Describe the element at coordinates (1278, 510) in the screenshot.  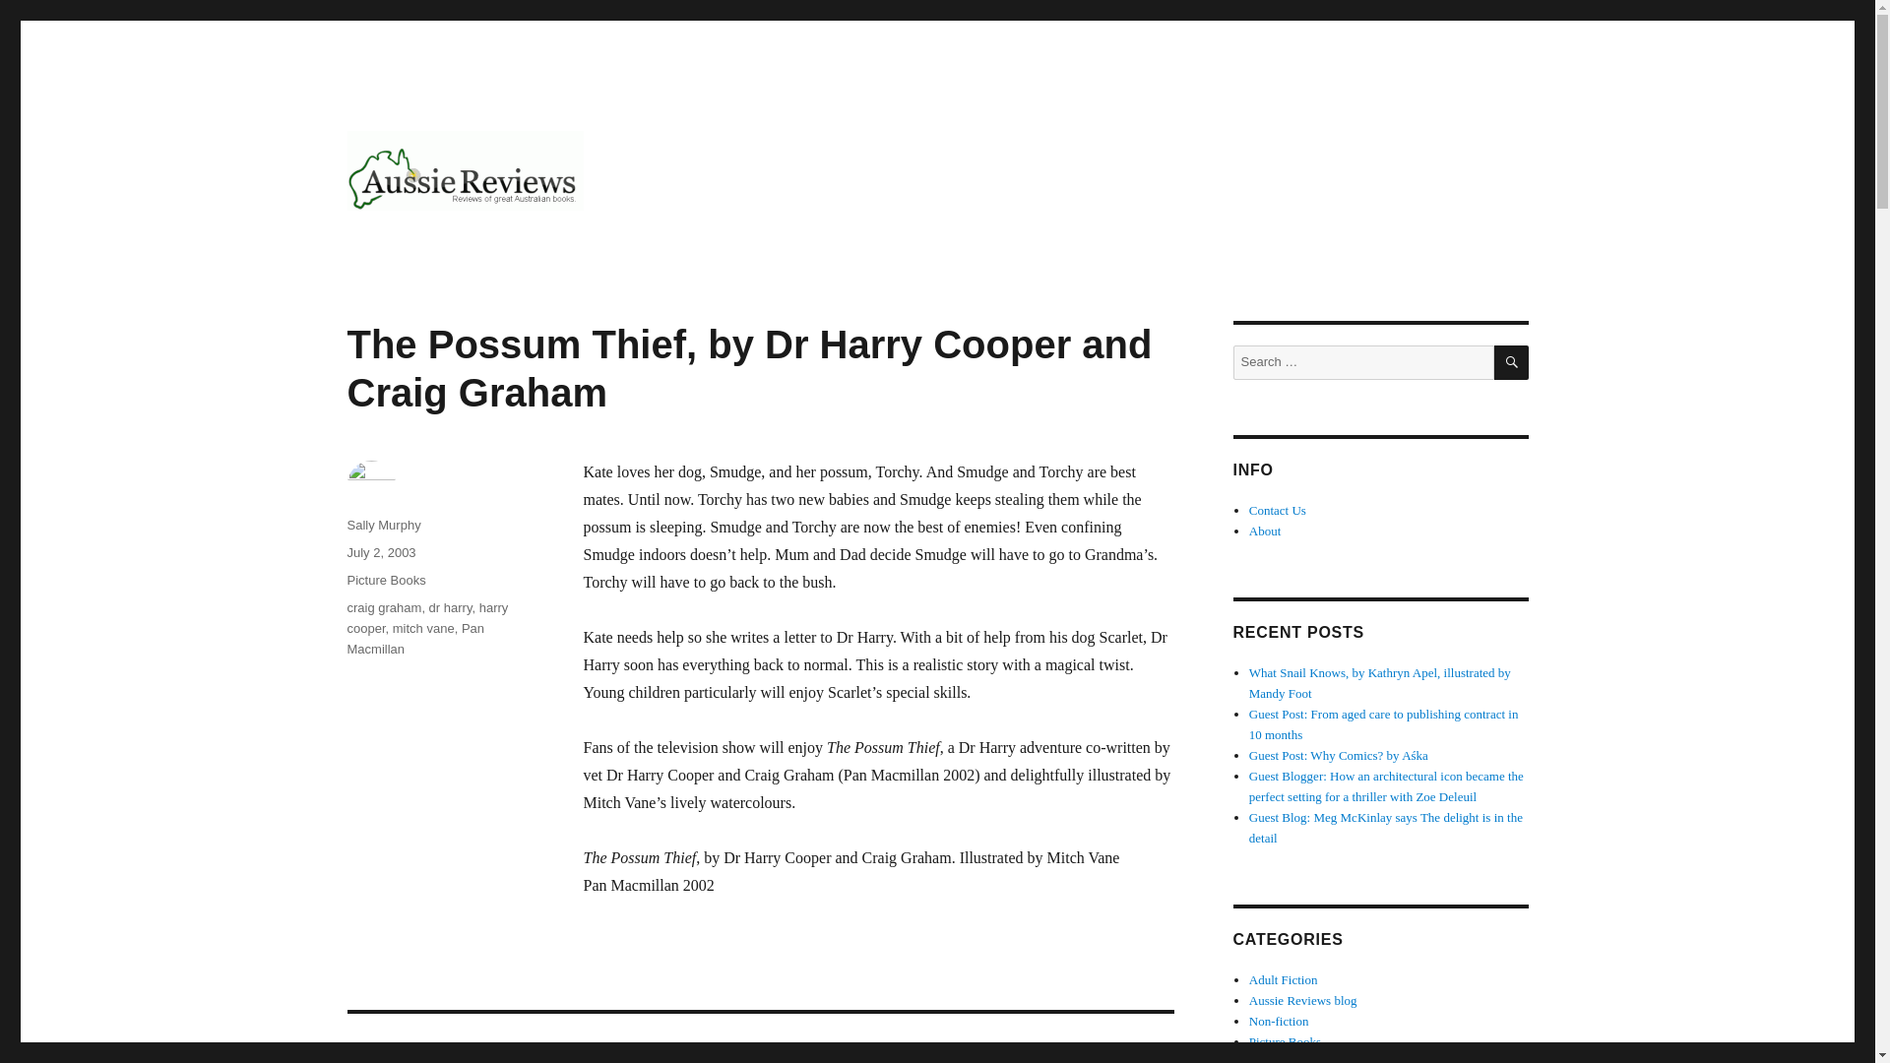
I see `Contact Us` at that location.